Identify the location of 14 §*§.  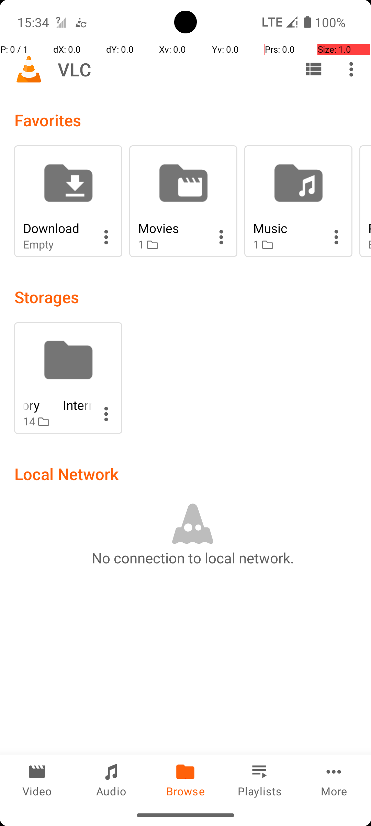
(57, 421).